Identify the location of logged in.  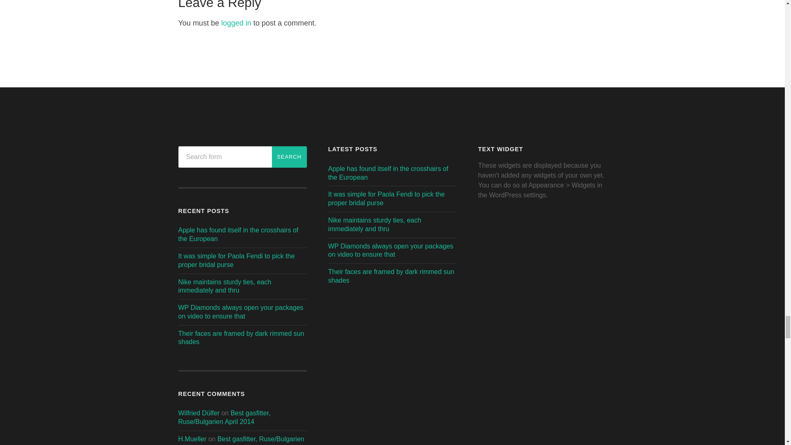
(236, 23).